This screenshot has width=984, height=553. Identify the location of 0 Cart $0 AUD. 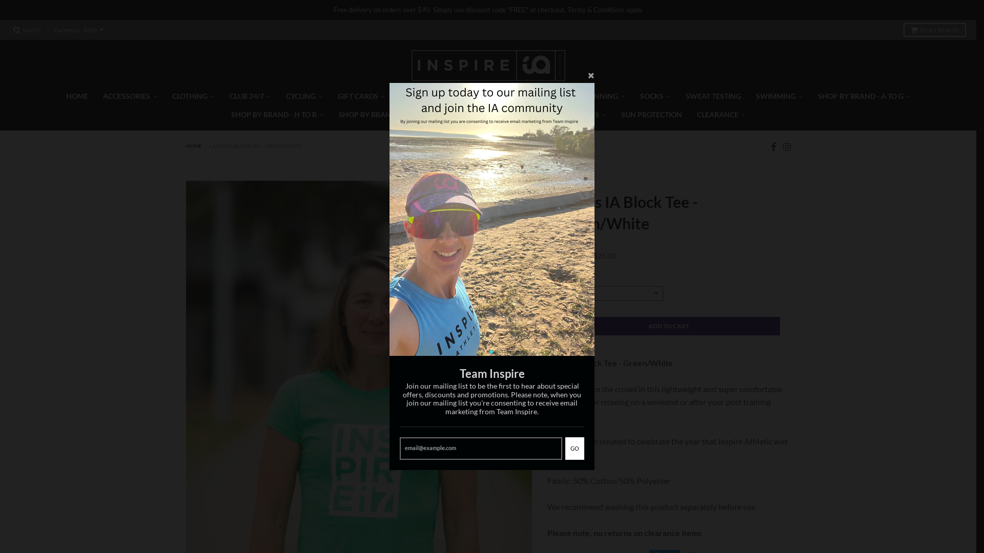
(935, 30).